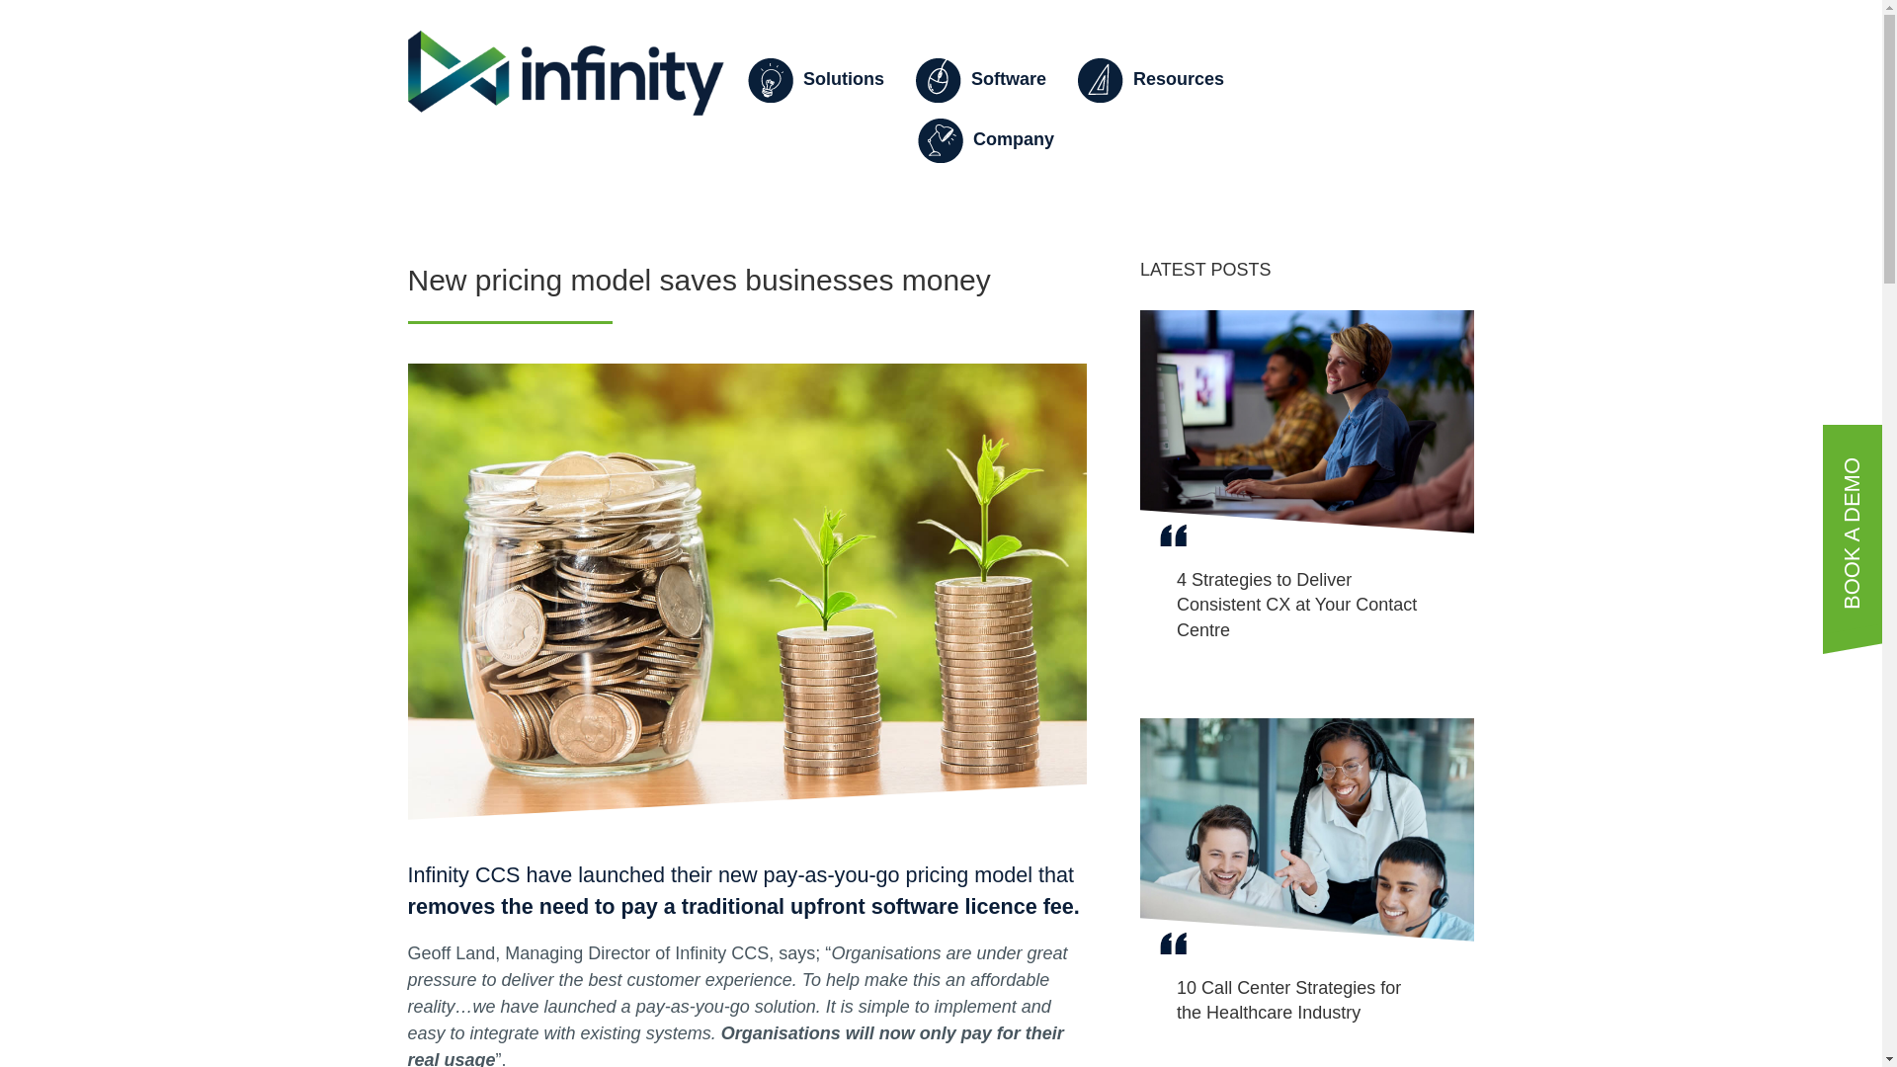 The width and height of the screenshot is (1897, 1067). I want to click on Solutions, so click(820, 81).